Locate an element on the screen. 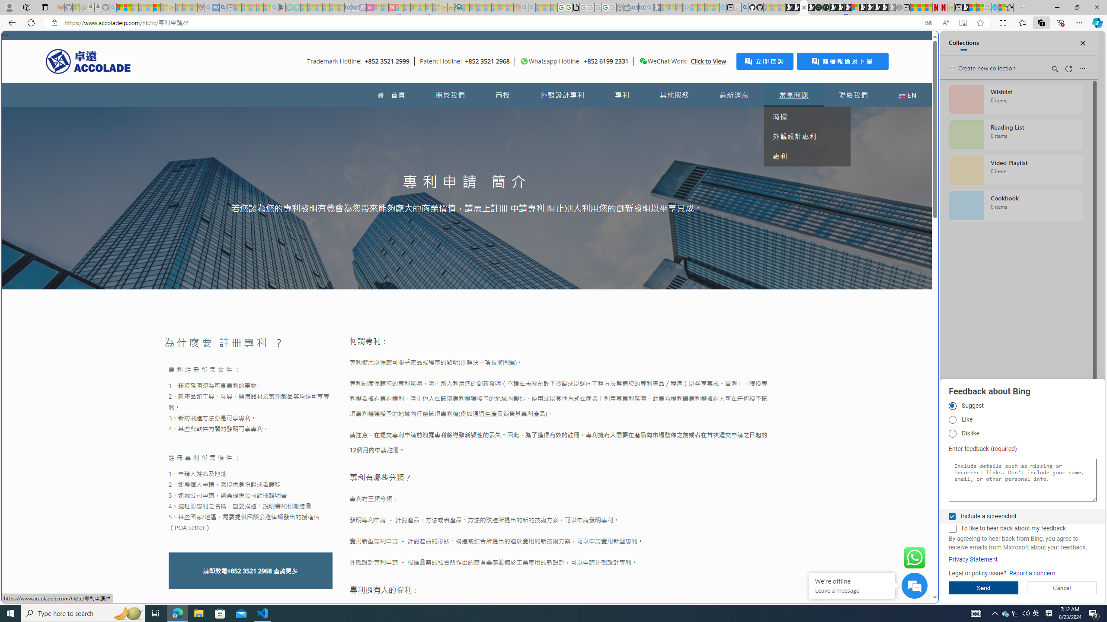 This screenshot has width=1107, height=622. Services - Maintenance | Sky Blue Bikes - Sky Blue Bikes is located at coordinates (995, 7).